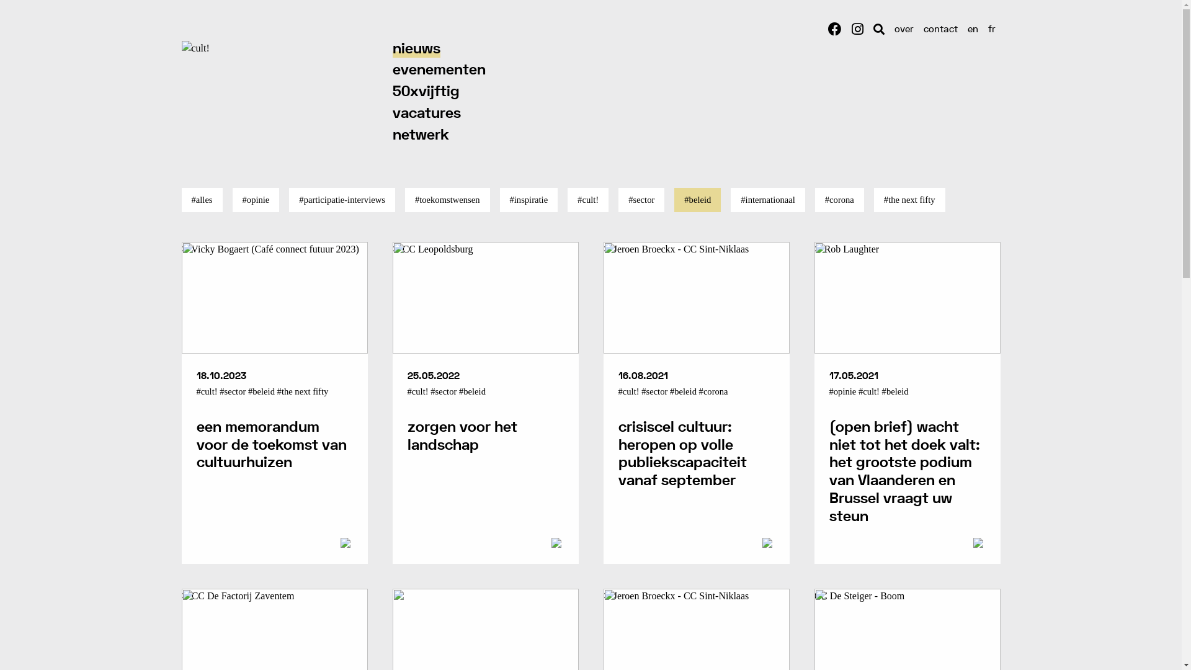 The height and width of the screenshot is (670, 1191). I want to click on #corona, so click(840, 200).